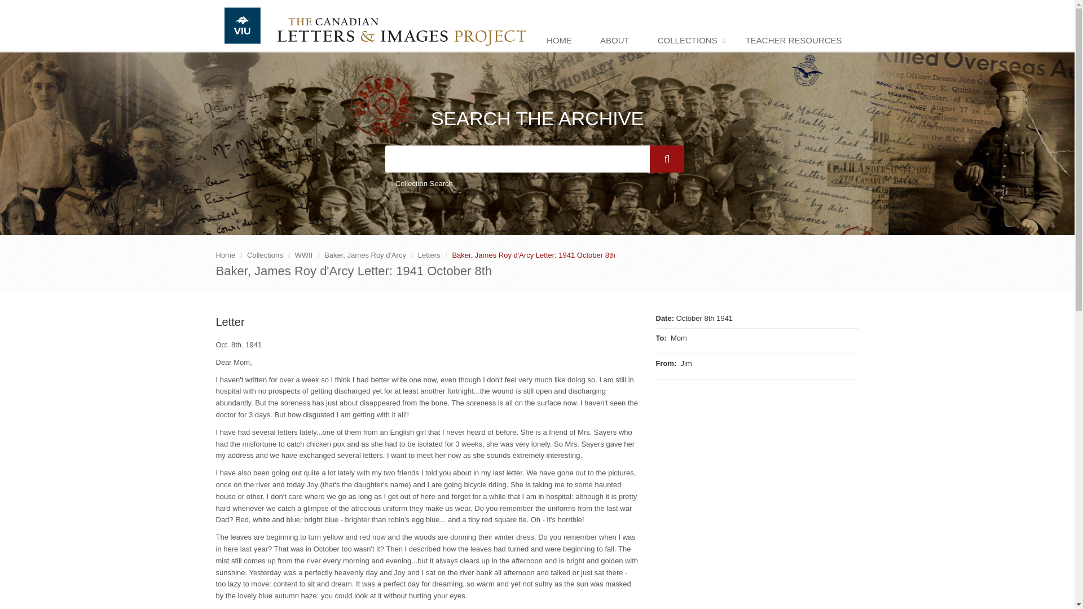 This screenshot has height=609, width=1083. What do you see at coordinates (421, 184) in the screenshot?
I see `Collection Search` at bounding box center [421, 184].